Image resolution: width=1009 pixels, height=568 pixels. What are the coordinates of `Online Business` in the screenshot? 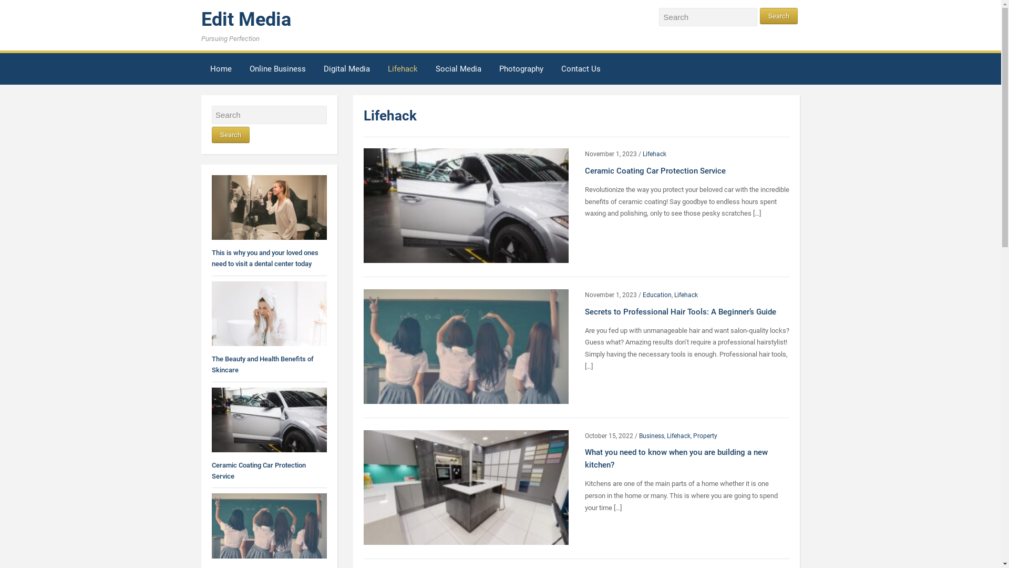 It's located at (277, 70).